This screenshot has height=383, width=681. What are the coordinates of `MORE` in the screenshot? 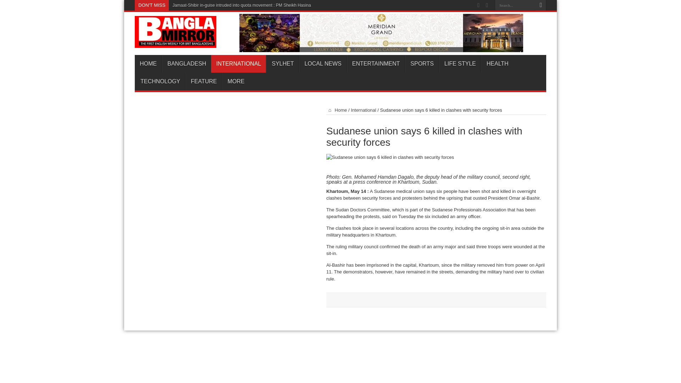 It's located at (236, 82).